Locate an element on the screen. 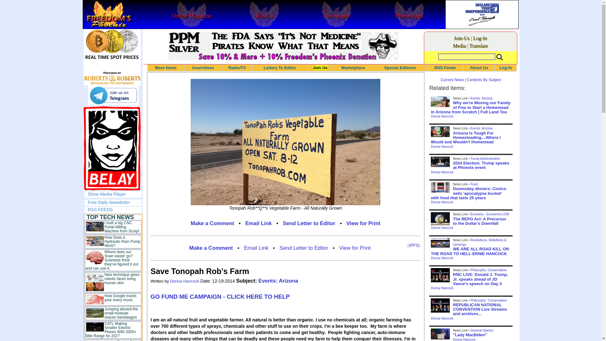 The height and width of the screenshot is (341, 606). How Does a Hydraulic Ram Pump Work? is located at coordinates (122, 242).